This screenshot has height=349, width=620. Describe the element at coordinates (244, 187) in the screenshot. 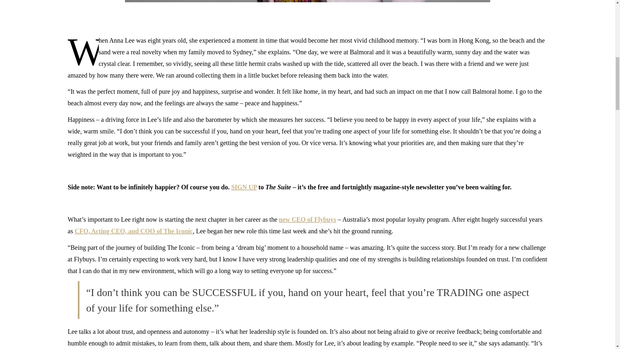

I see `SIGN UP` at that location.